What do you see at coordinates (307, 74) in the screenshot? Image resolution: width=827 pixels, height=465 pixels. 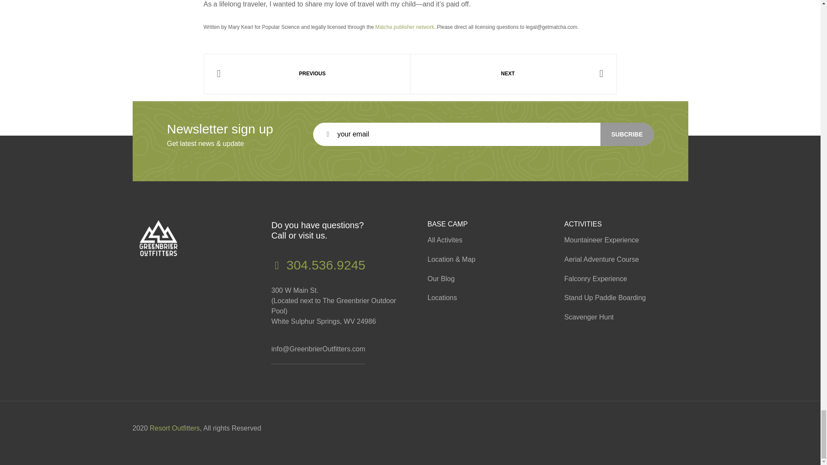 I see `PREVIOUS` at bounding box center [307, 74].